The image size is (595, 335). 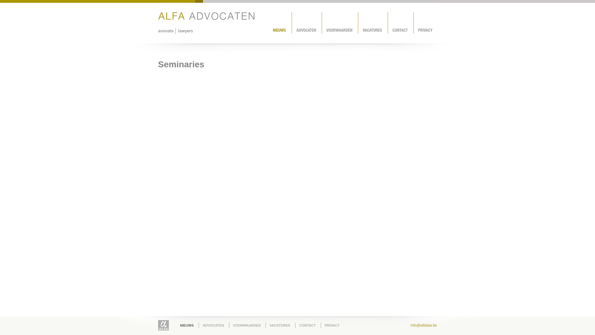 What do you see at coordinates (280, 326) in the screenshot?
I see `VACATURES` at bounding box center [280, 326].